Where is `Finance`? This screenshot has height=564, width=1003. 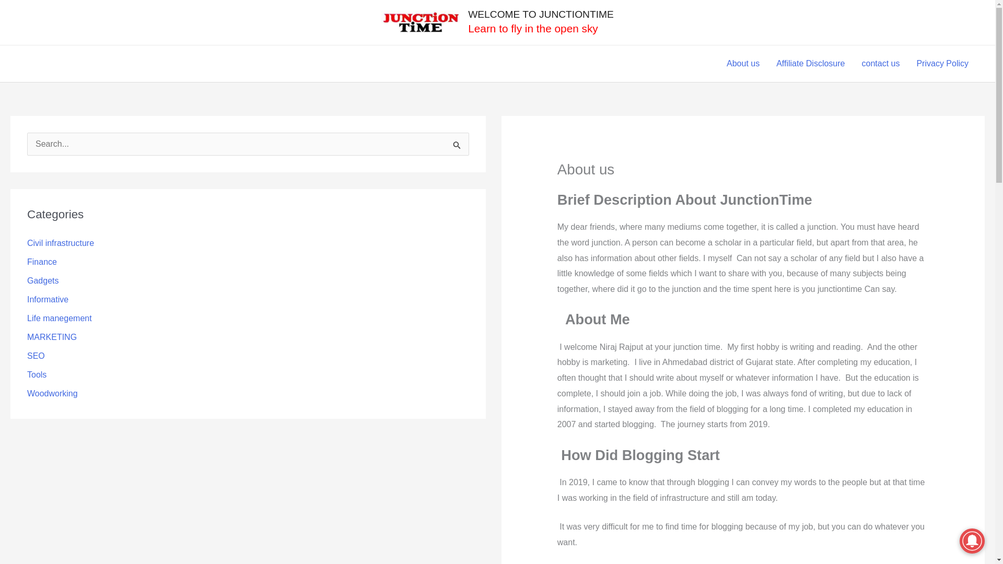
Finance is located at coordinates (42, 261).